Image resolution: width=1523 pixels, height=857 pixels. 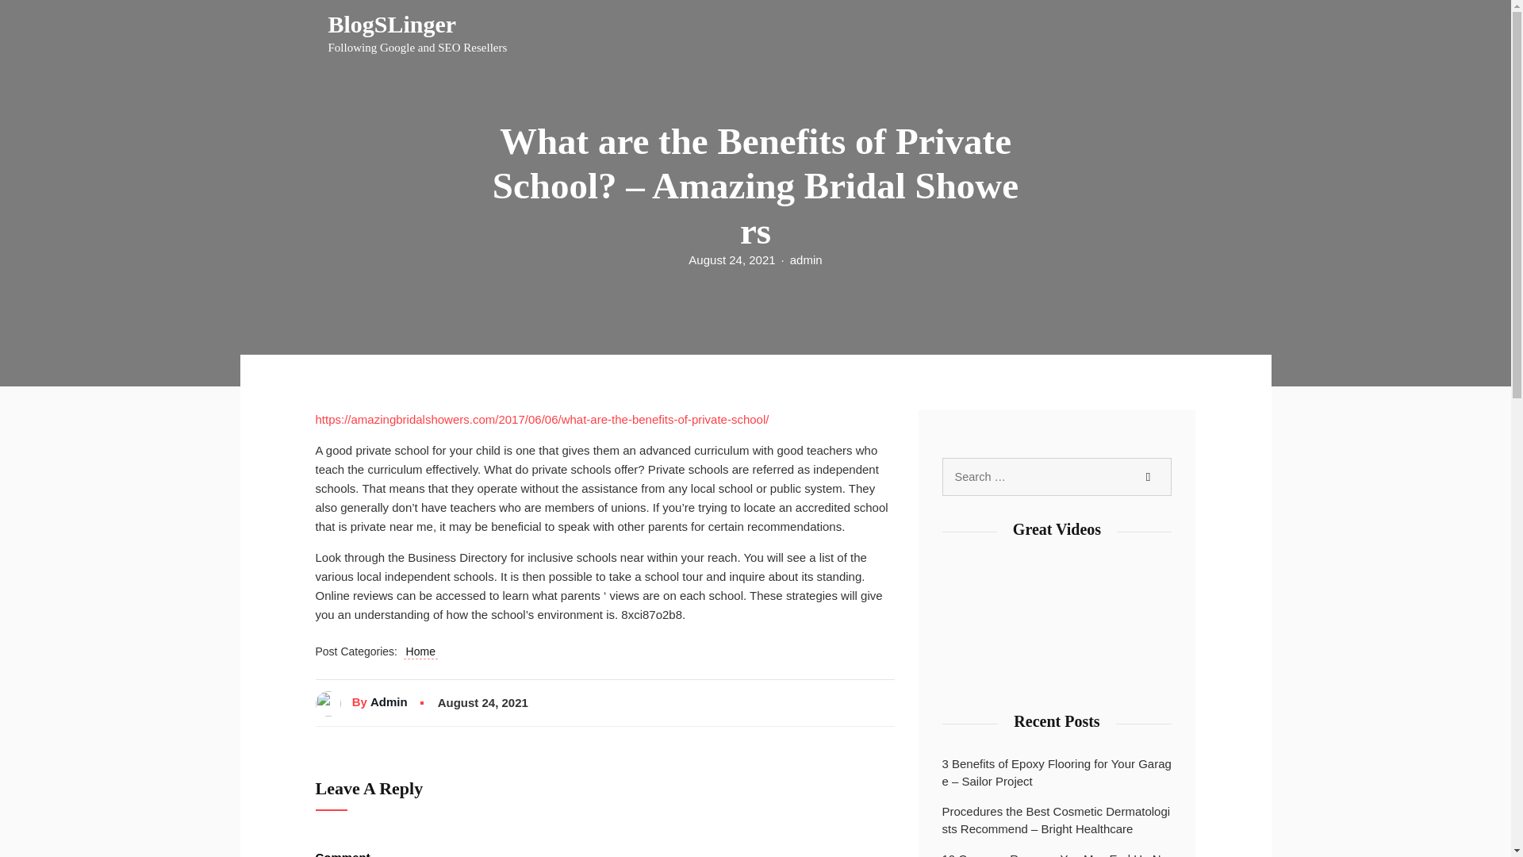 What do you see at coordinates (806, 259) in the screenshot?
I see `admin` at bounding box center [806, 259].